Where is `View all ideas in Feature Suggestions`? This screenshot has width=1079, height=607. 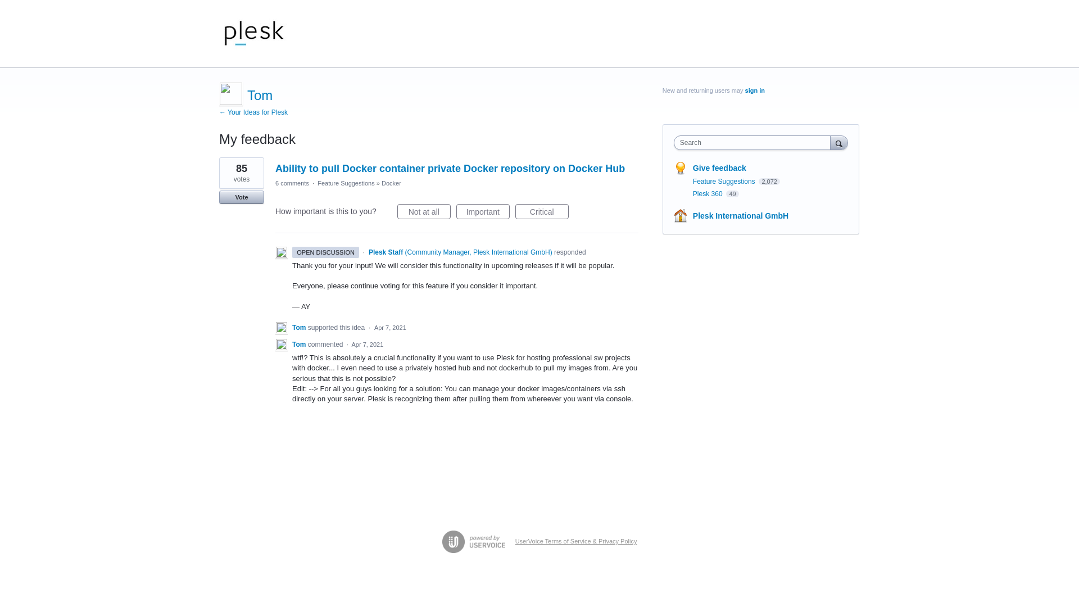
View all ideas in Feature Suggestions is located at coordinates (725, 182).